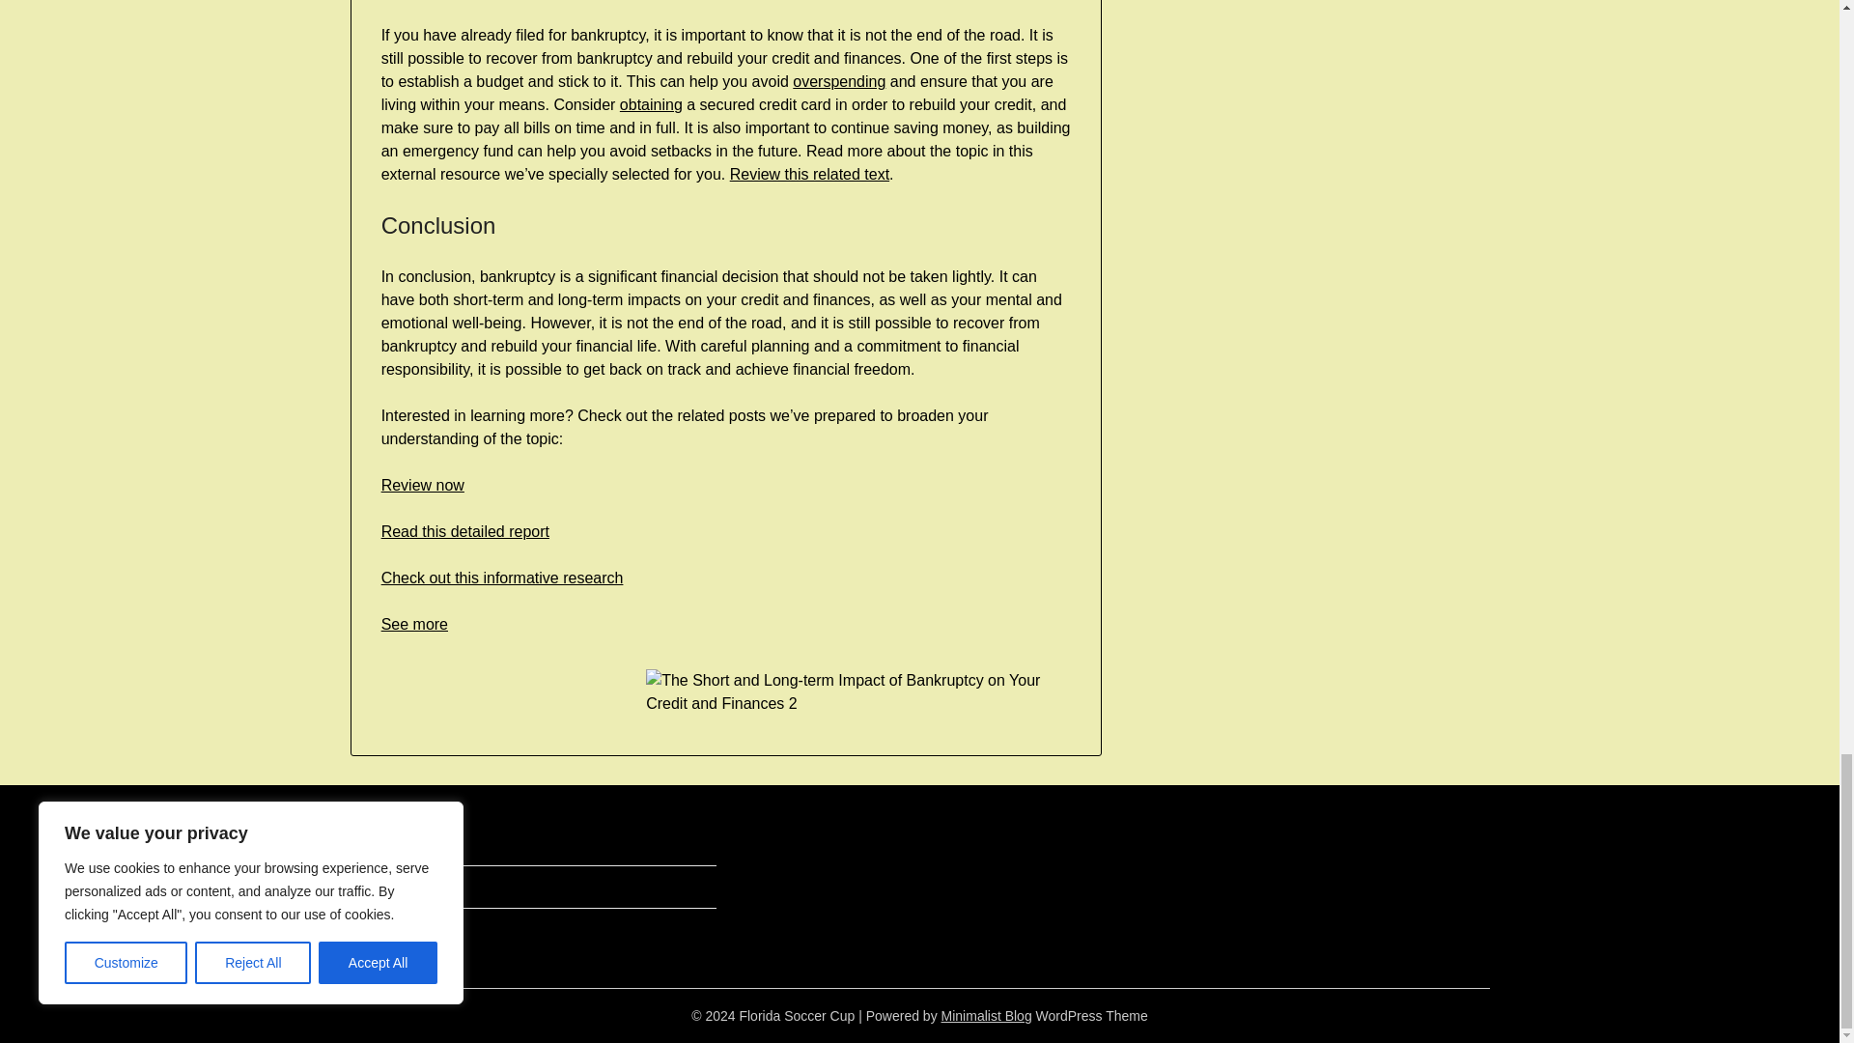 The width and height of the screenshot is (1854, 1043). Describe the element at coordinates (415, 624) in the screenshot. I see `See more` at that location.